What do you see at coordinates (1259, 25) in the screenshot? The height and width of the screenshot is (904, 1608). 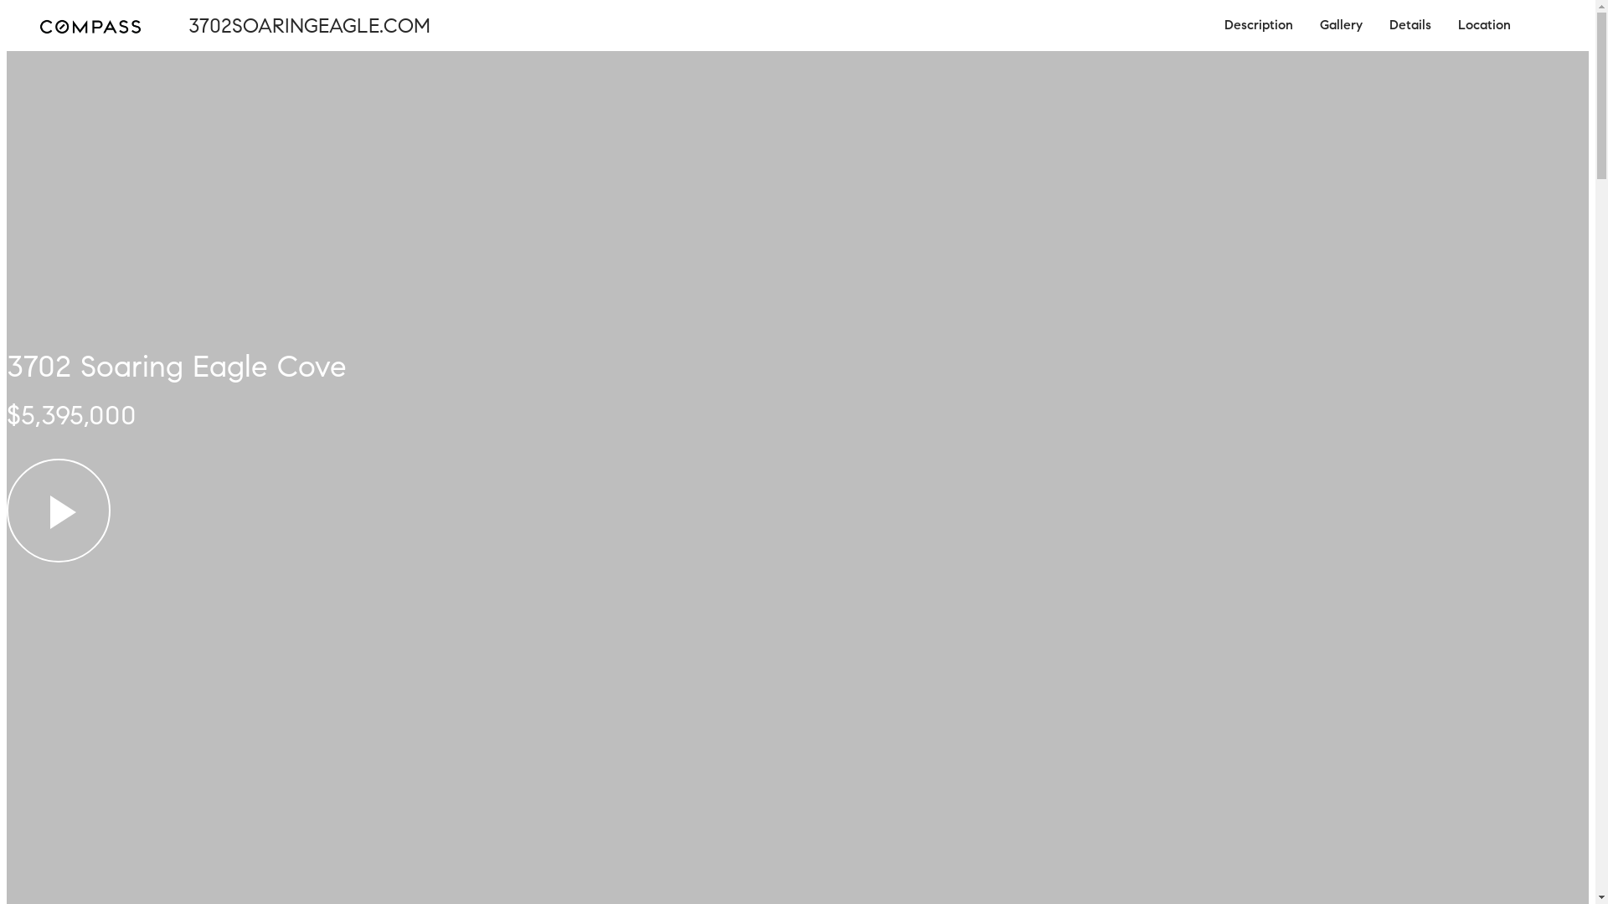 I see `Description` at bounding box center [1259, 25].